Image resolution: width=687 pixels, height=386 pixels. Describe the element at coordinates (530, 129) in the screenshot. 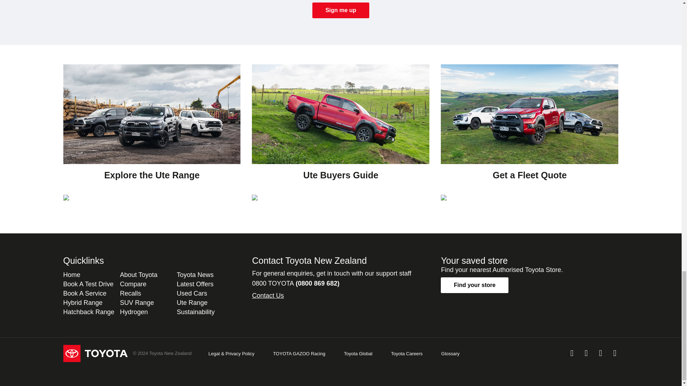

I see `Get a Fleet Quote` at that location.